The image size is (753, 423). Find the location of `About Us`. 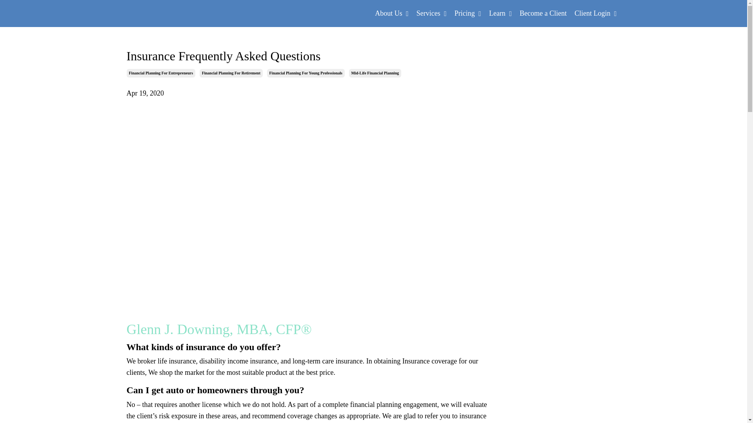

About Us is located at coordinates (392, 13).